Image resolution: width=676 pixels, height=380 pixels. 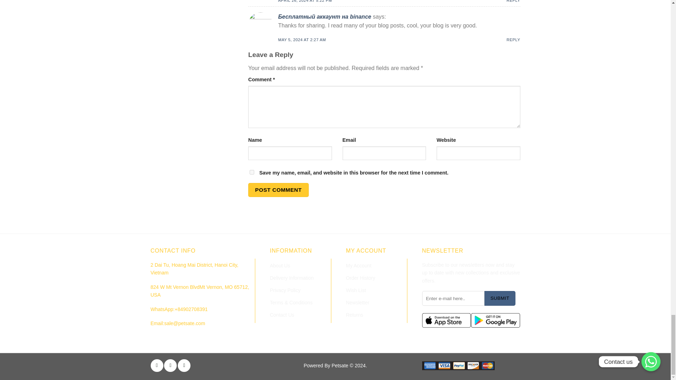 I want to click on Post Comment, so click(x=278, y=190).